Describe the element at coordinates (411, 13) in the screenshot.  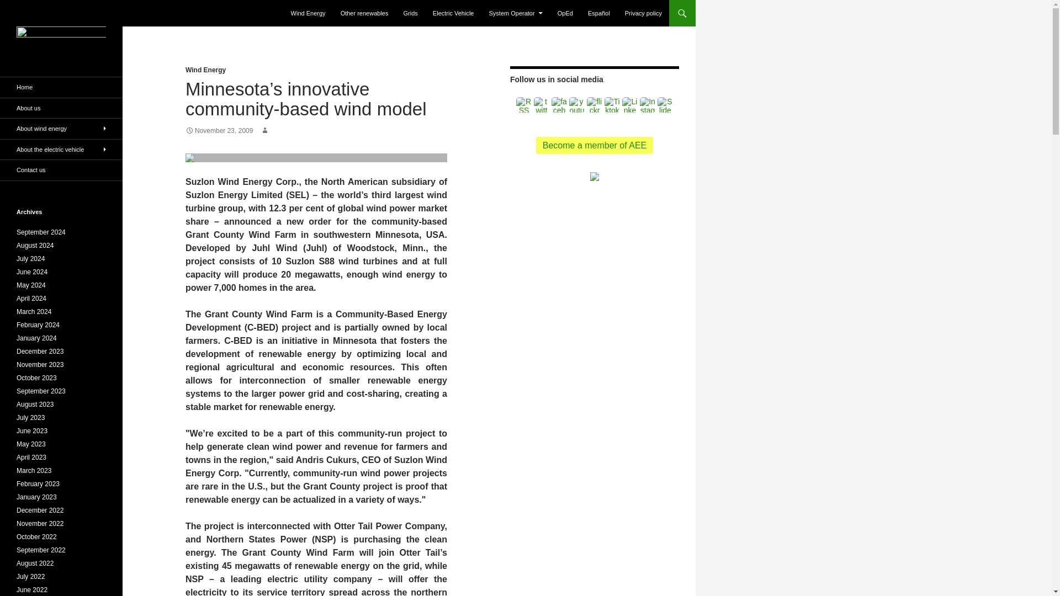
I see `Grids` at that location.